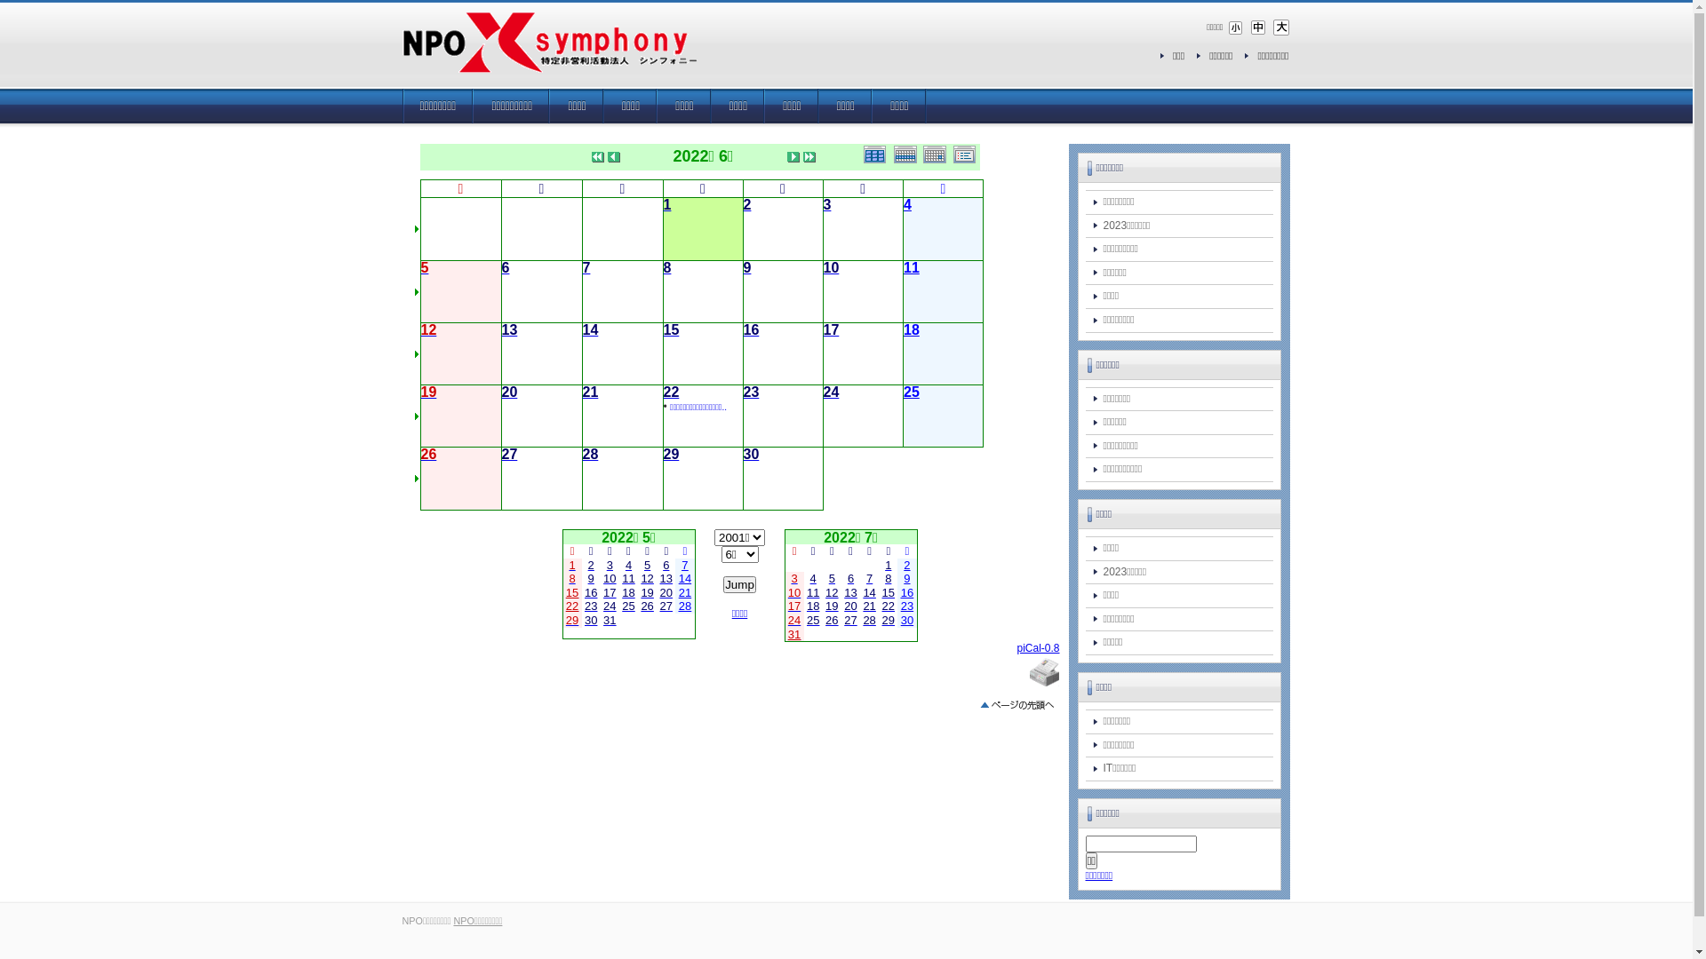  What do you see at coordinates (814, 579) in the screenshot?
I see `4` at bounding box center [814, 579].